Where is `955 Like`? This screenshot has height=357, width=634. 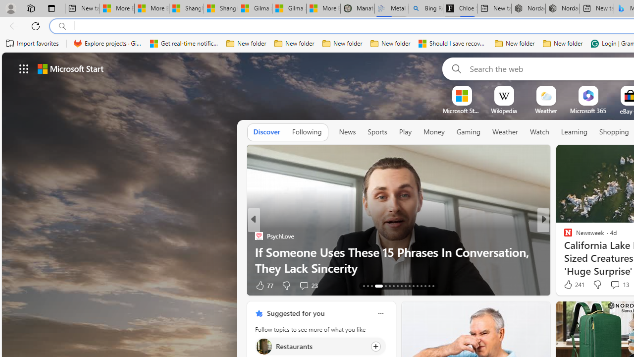
955 Like is located at coordinates (571, 285).